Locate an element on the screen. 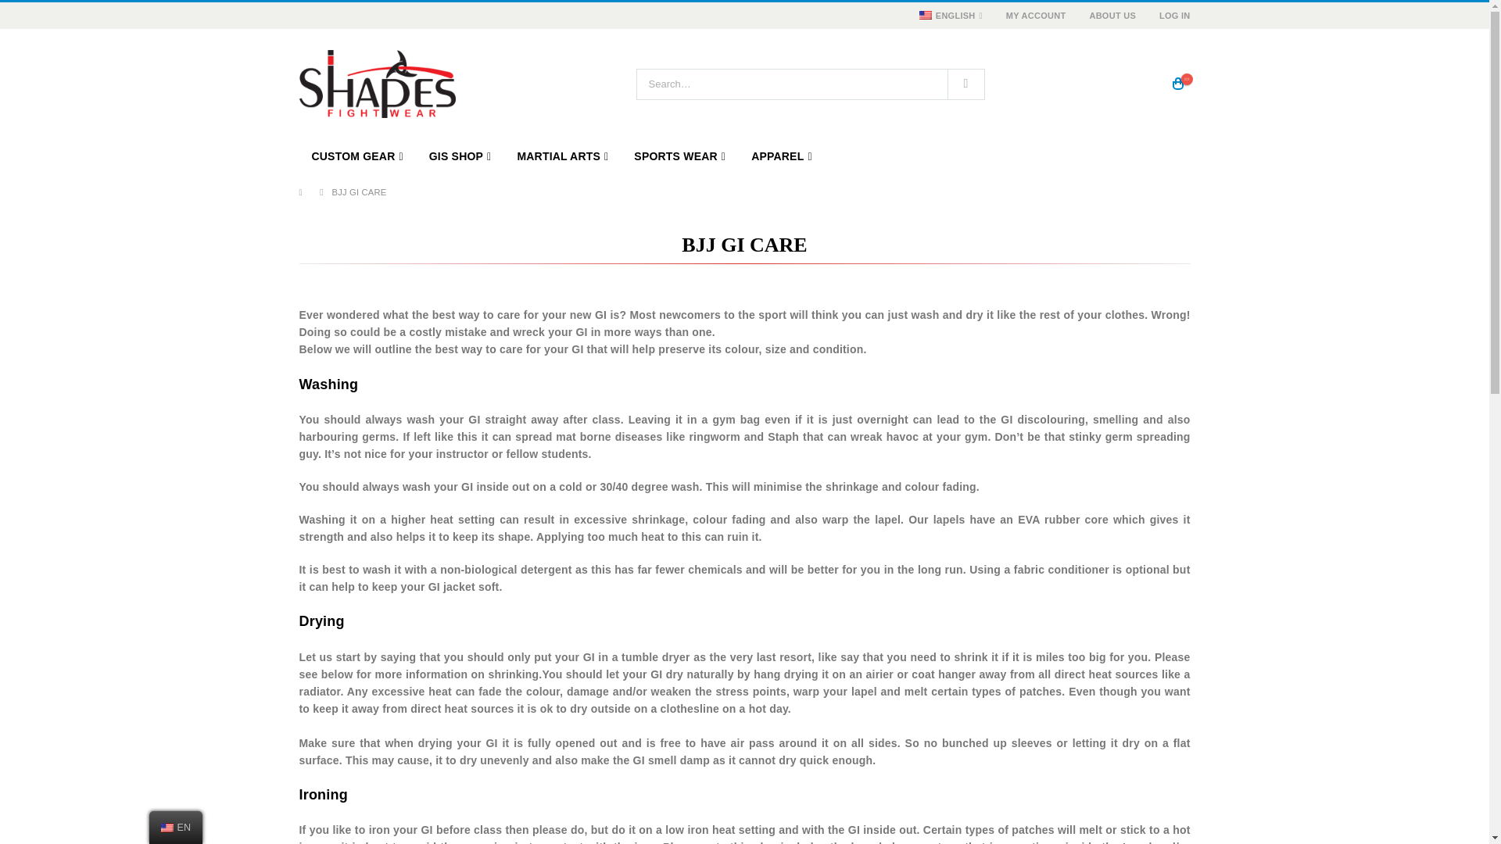 This screenshot has height=844, width=1501. ENGLISH is located at coordinates (948, 16).